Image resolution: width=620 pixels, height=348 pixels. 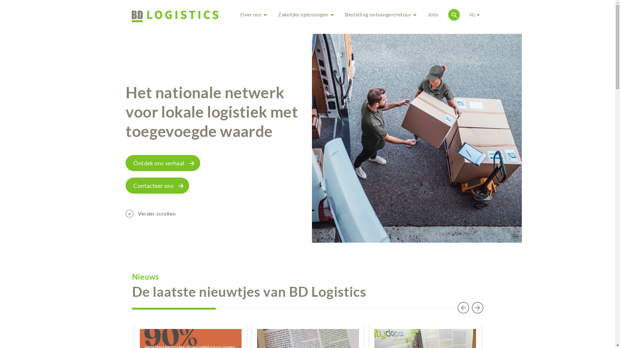 What do you see at coordinates (163, 163) in the screenshot?
I see `Ontdek ons verhaal` at bounding box center [163, 163].